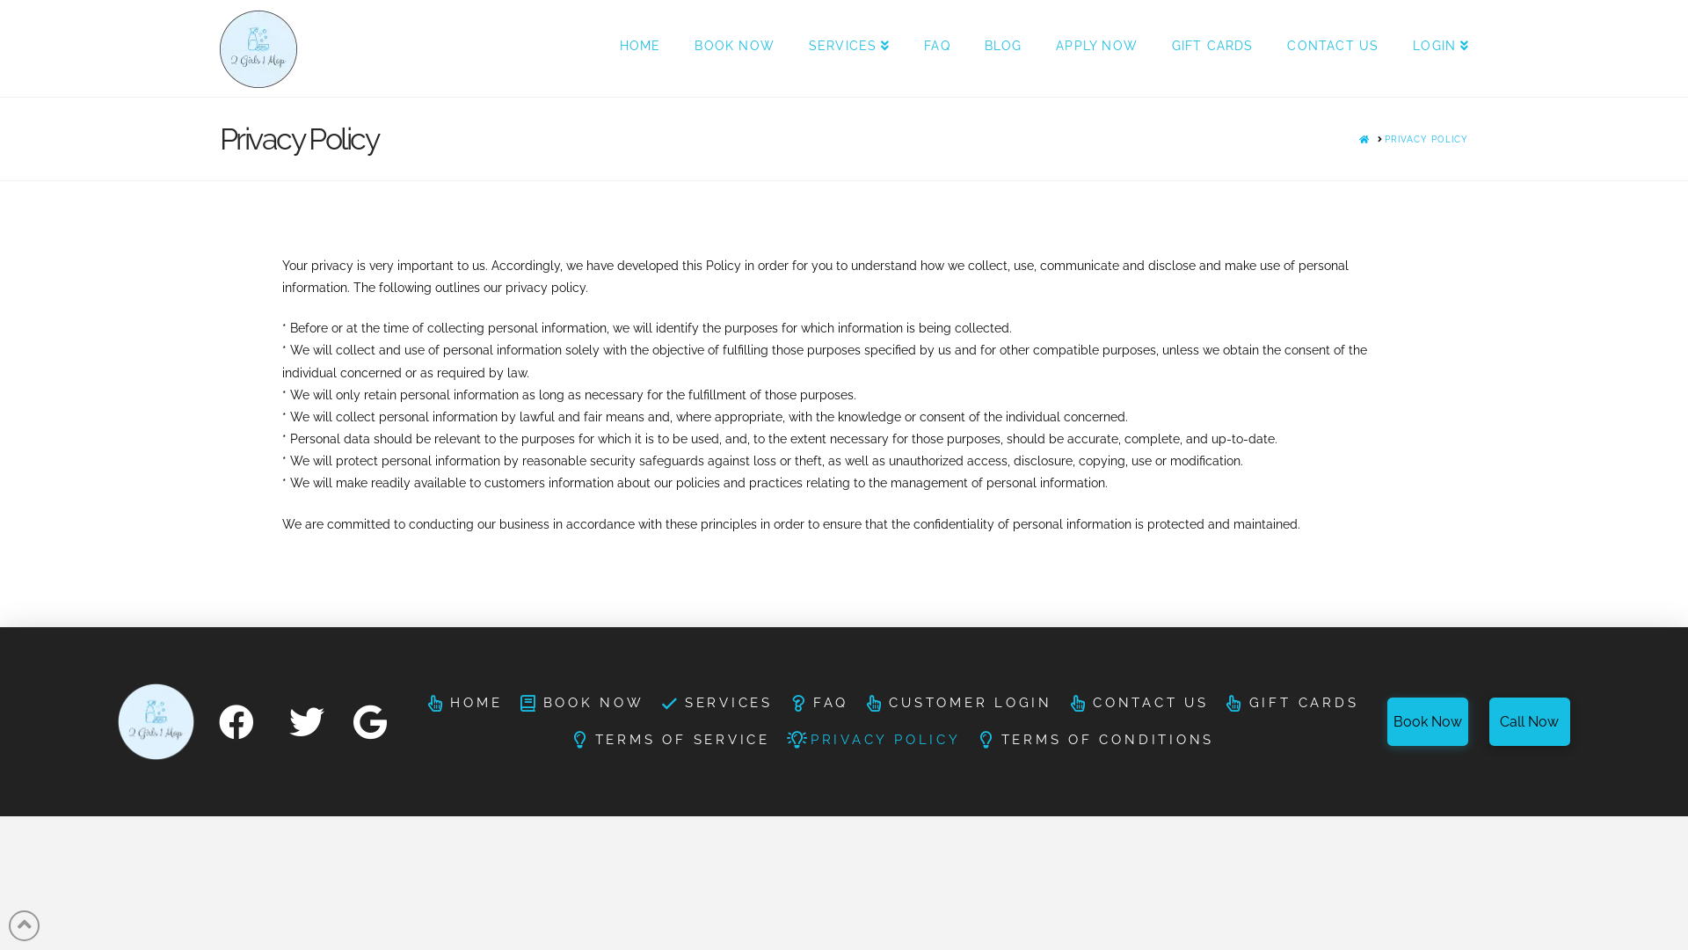 The image size is (1688, 950). What do you see at coordinates (733, 48) in the screenshot?
I see `BOOK NOW` at bounding box center [733, 48].